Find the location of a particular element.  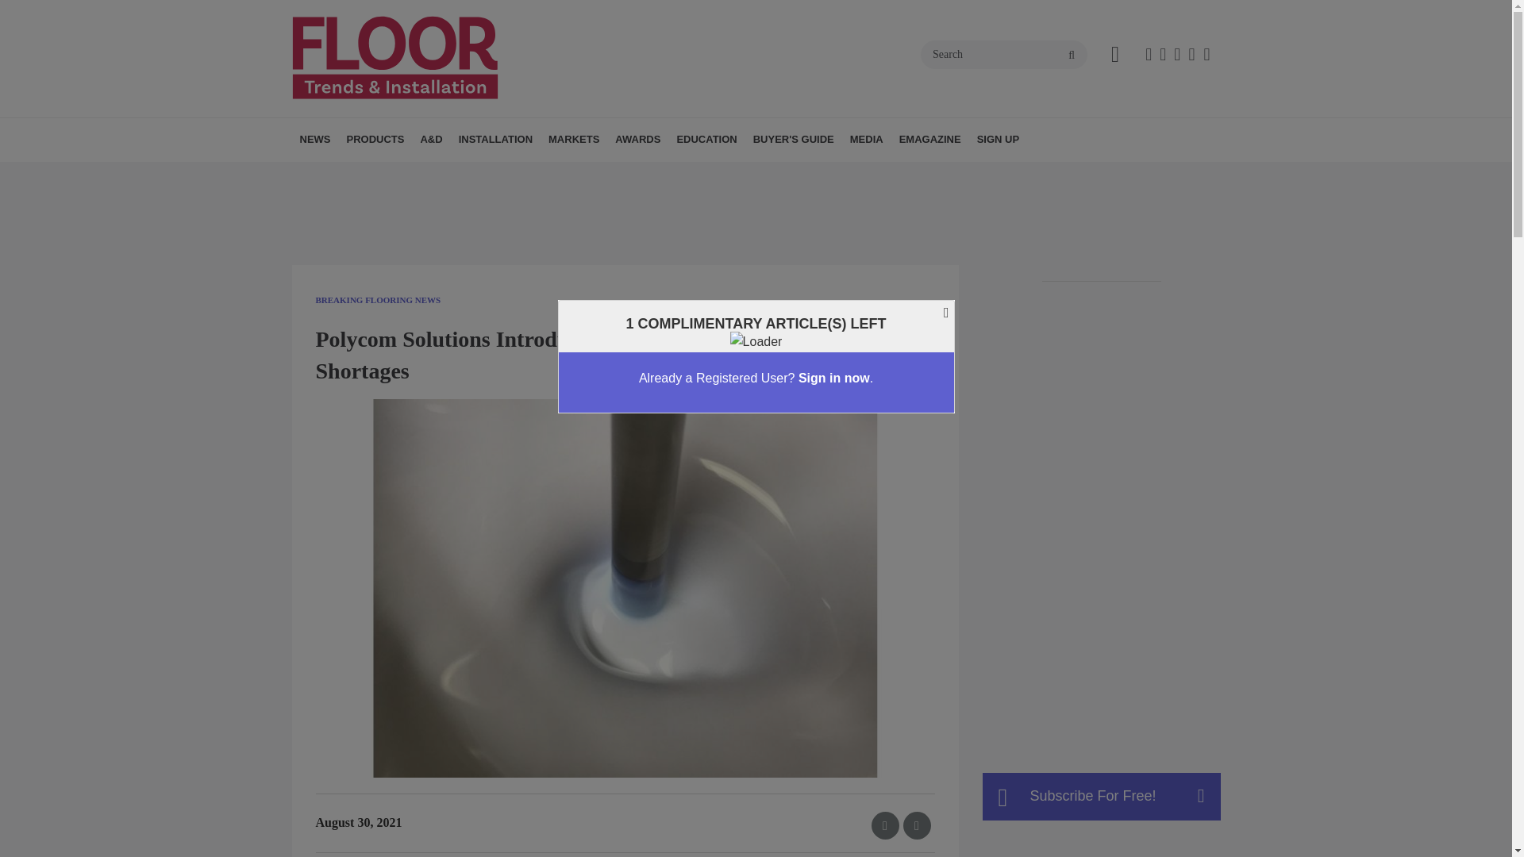

HARDWOOD is located at coordinates (444, 175).